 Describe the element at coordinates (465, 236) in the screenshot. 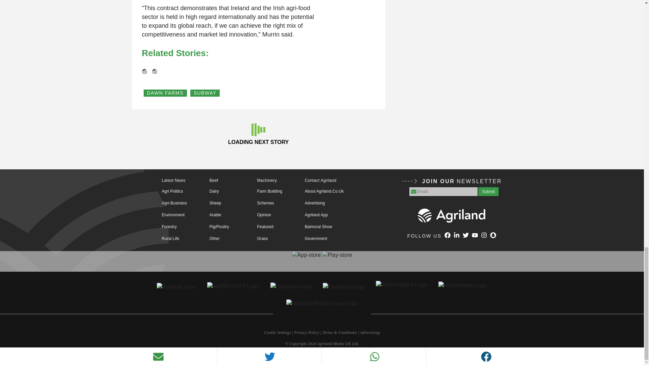

I see `Link to Twitter` at that location.